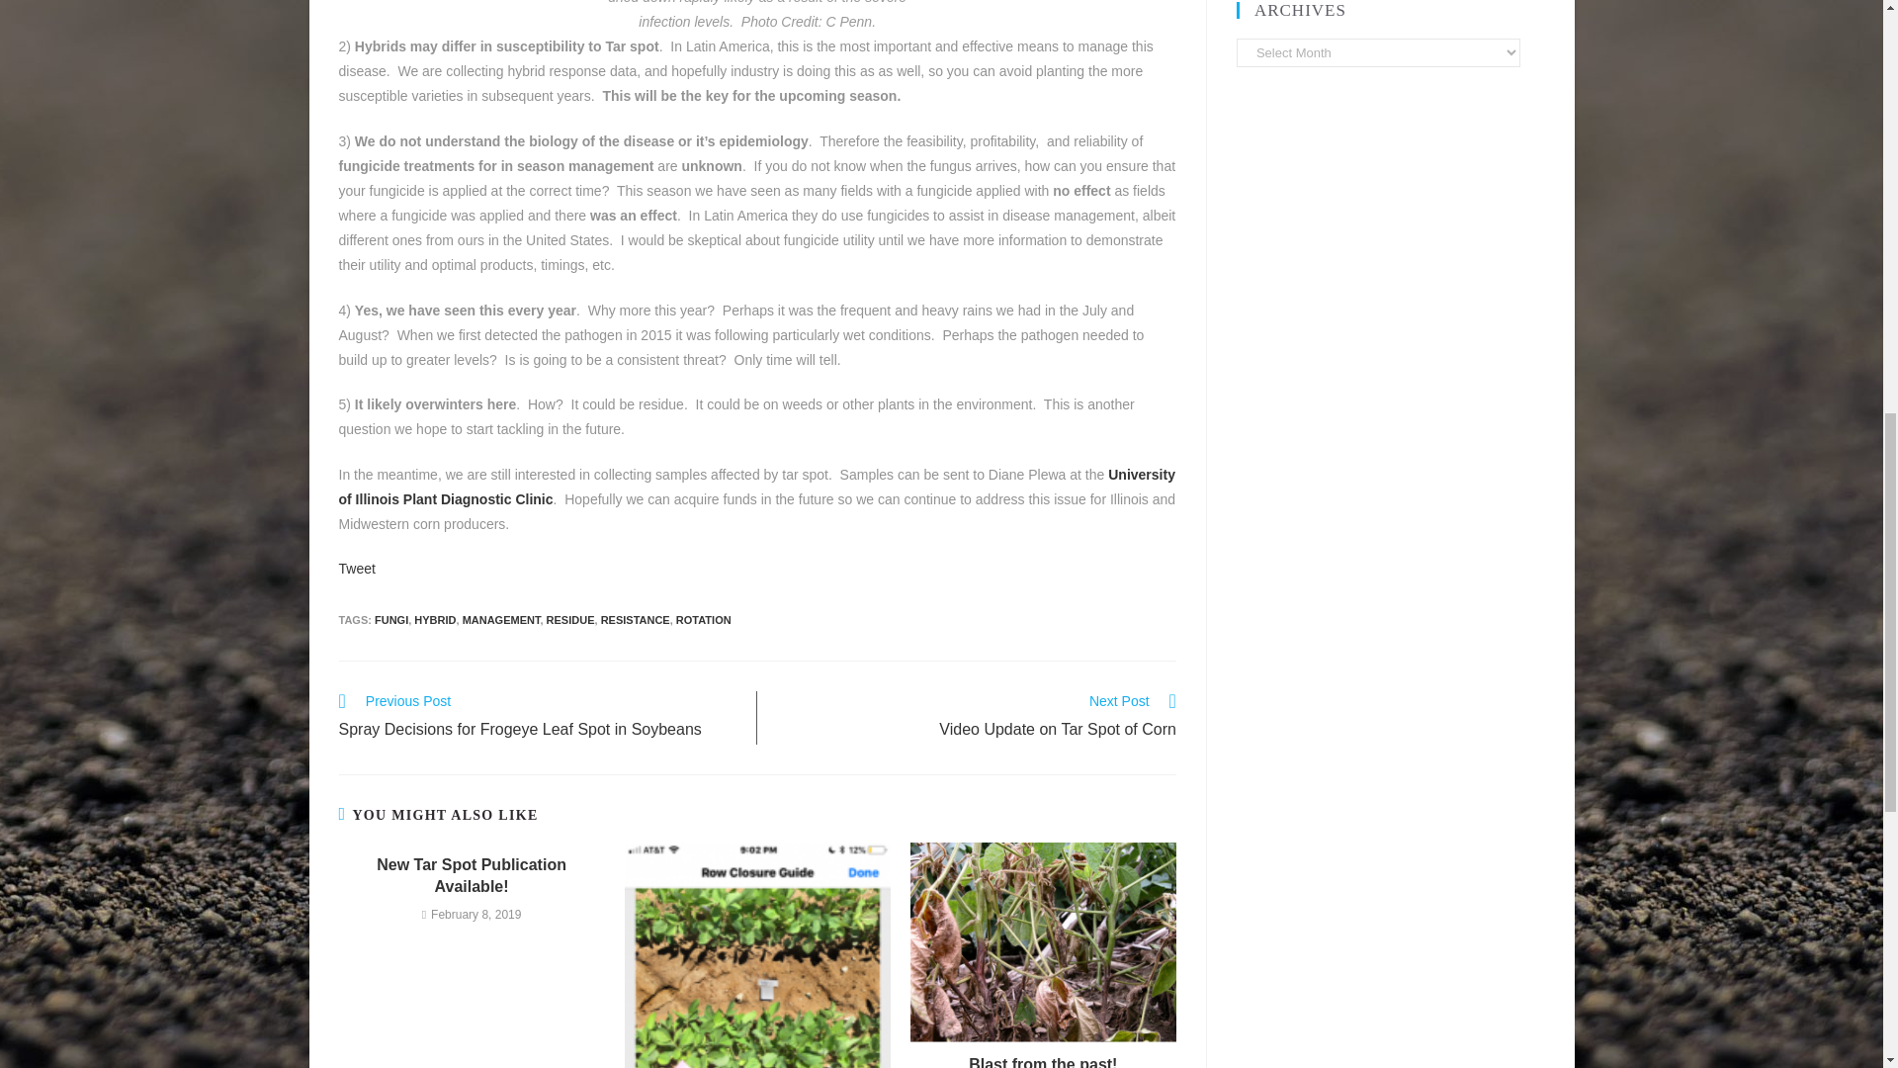  Describe the element at coordinates (502, 619) in the screenshot. I see `MANAGEMENT` at that location.